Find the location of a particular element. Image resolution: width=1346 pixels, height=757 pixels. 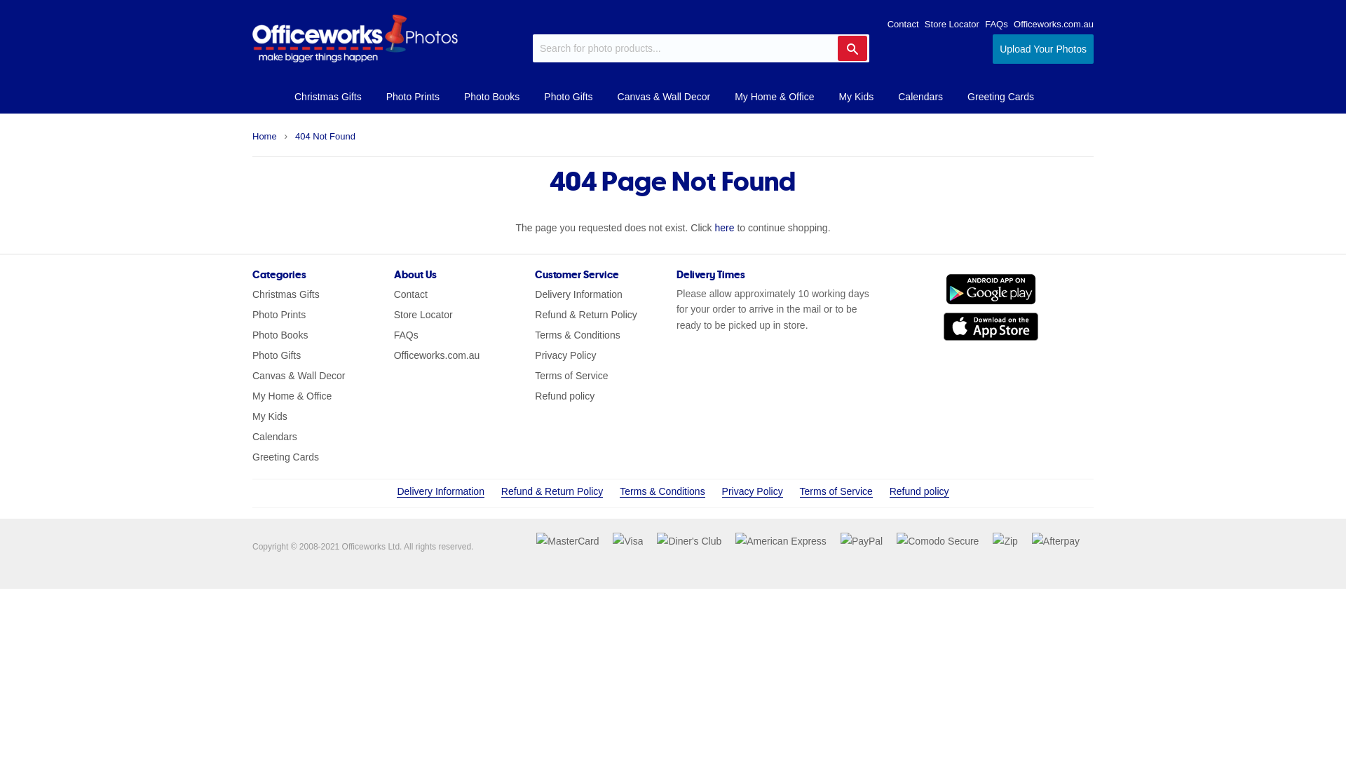

Photo Gifts is located at coordinates (568, 97).